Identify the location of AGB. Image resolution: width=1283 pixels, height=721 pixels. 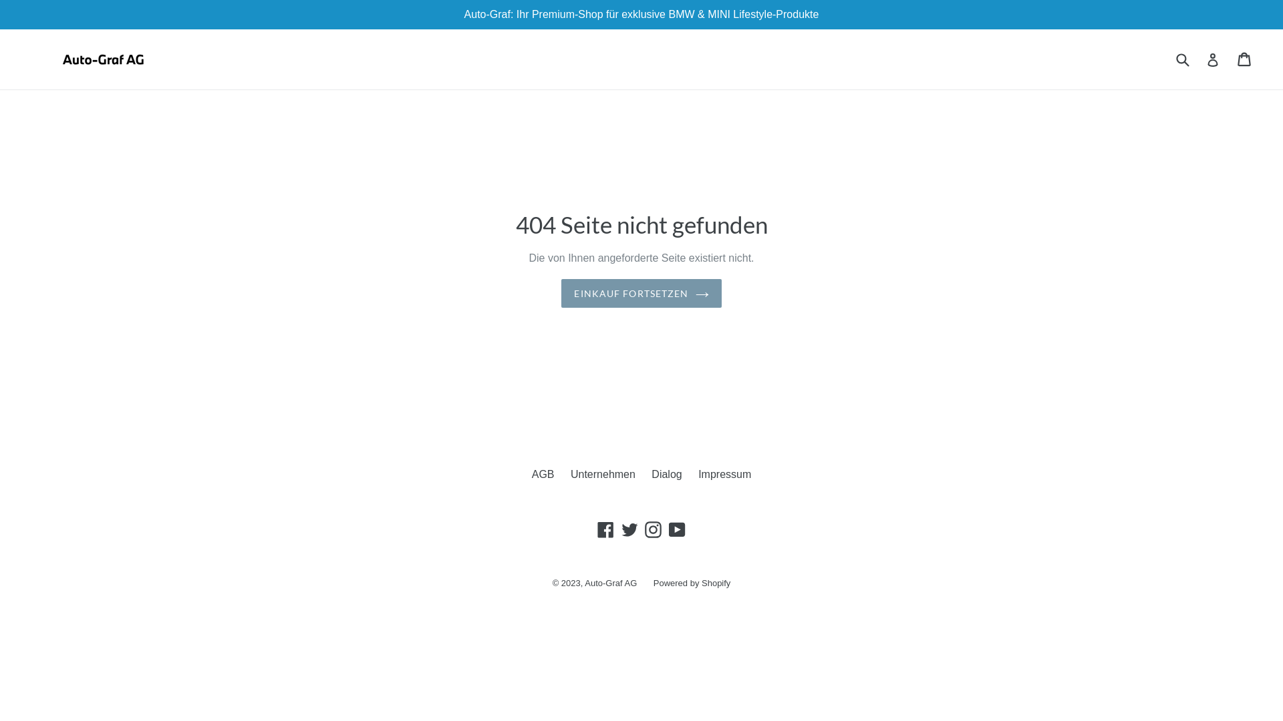
(543, 474).